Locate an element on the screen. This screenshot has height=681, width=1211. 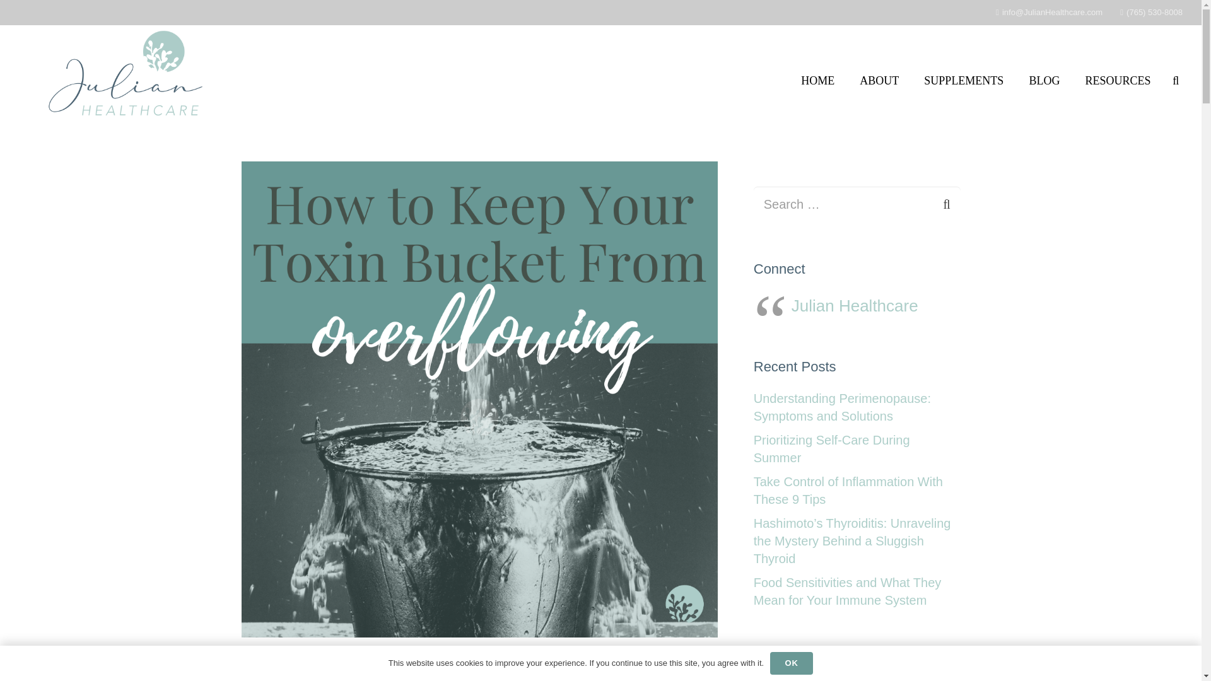
Search is located at coordinates (936, 204).